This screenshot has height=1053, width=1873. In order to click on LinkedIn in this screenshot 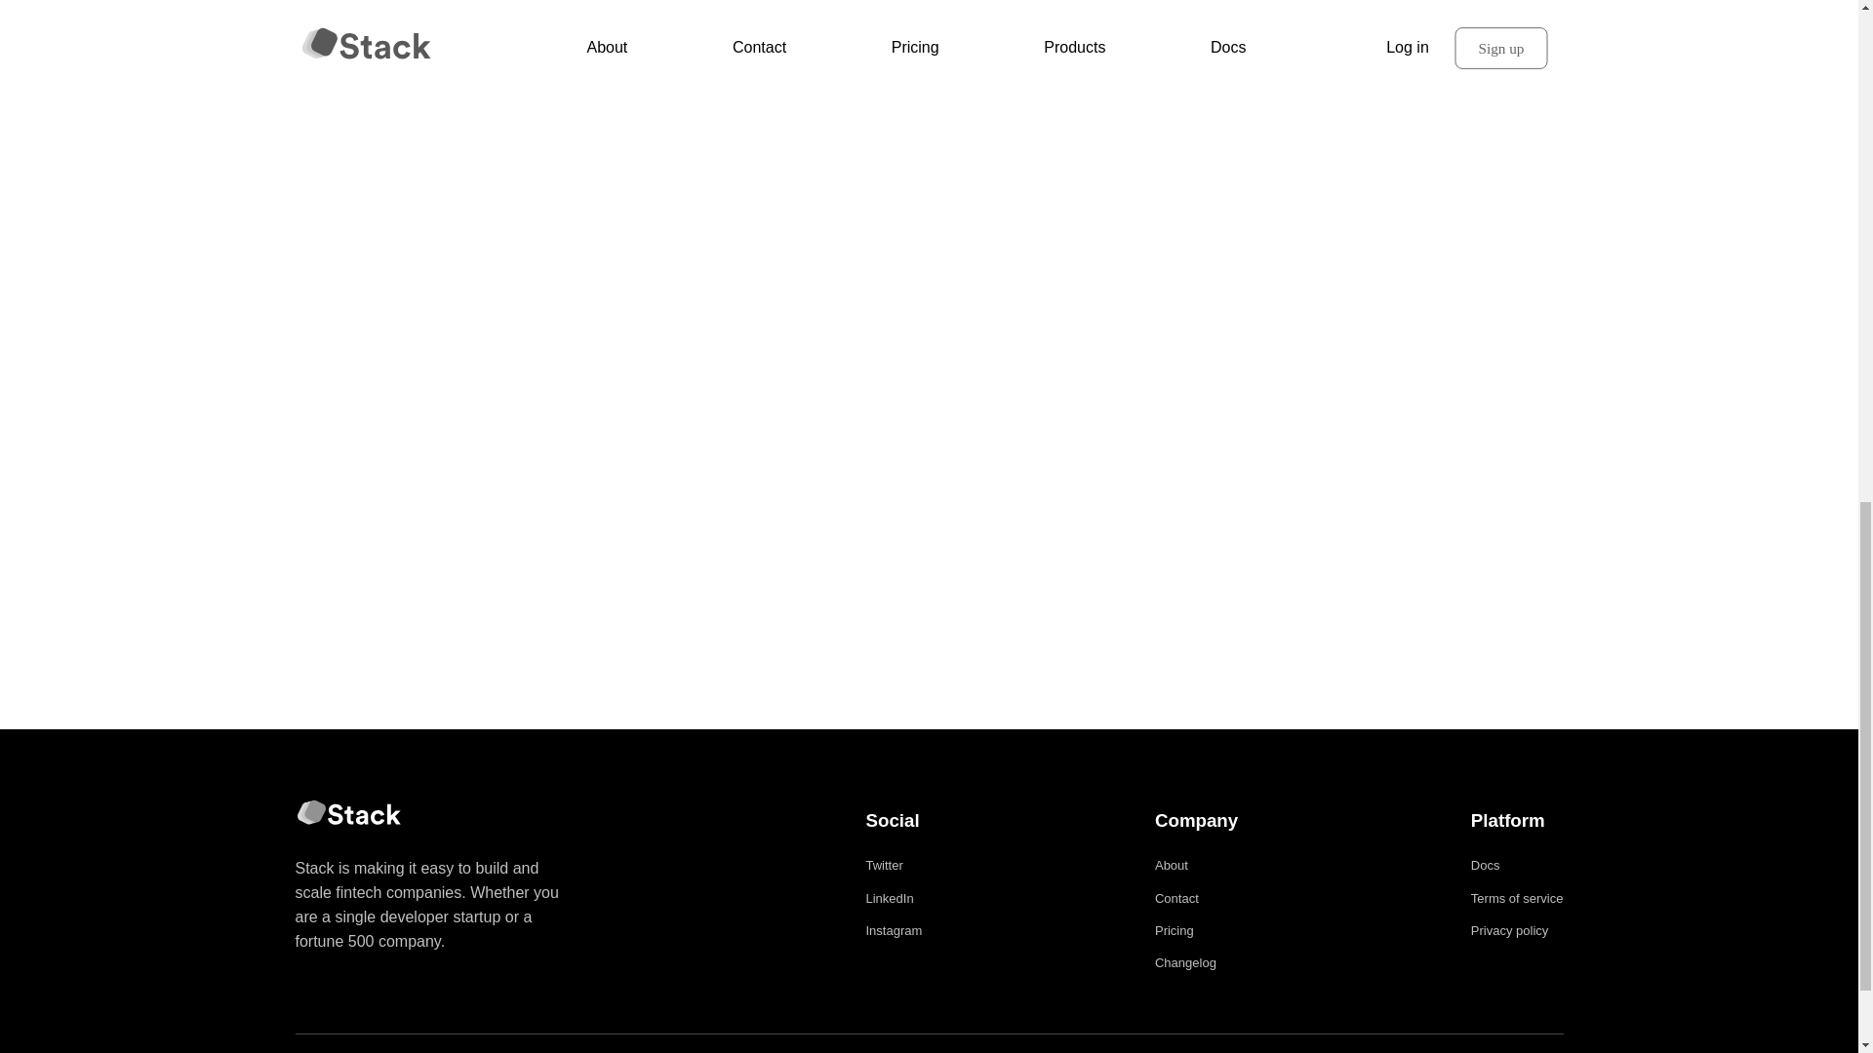, I will do `click(890, 897)`.